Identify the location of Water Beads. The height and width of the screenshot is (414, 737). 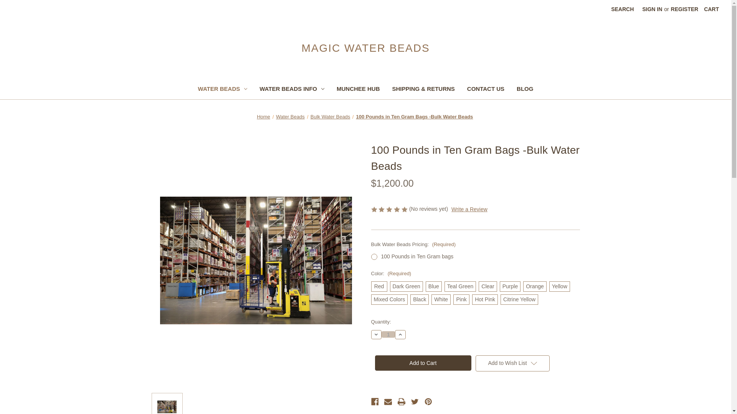
(290, 117).